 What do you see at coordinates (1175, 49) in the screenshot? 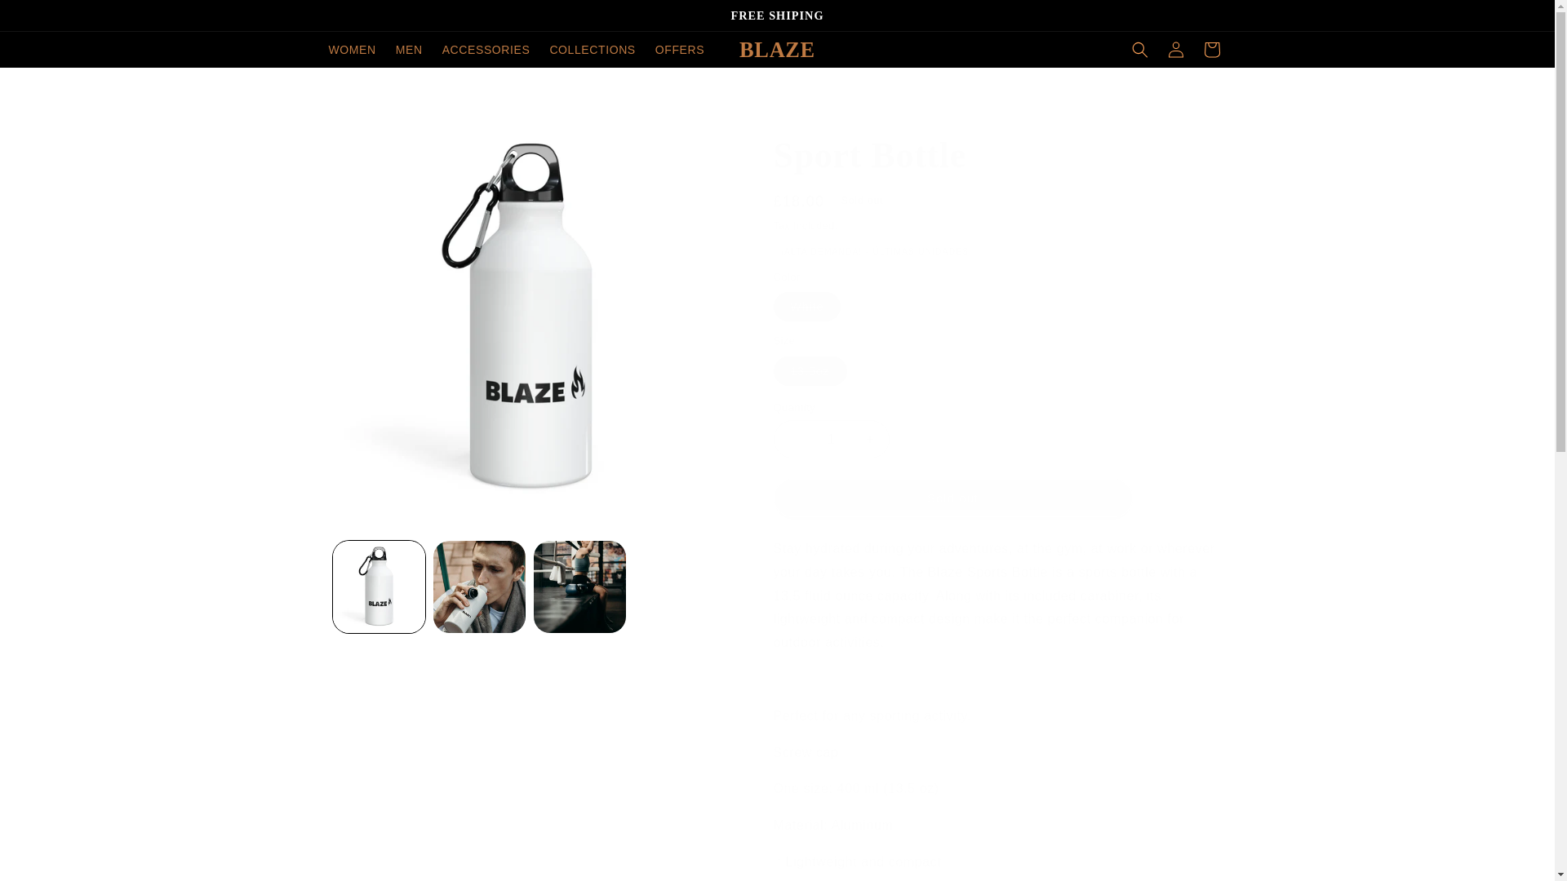
I see `Log in` at bounding box center [1175, 49].